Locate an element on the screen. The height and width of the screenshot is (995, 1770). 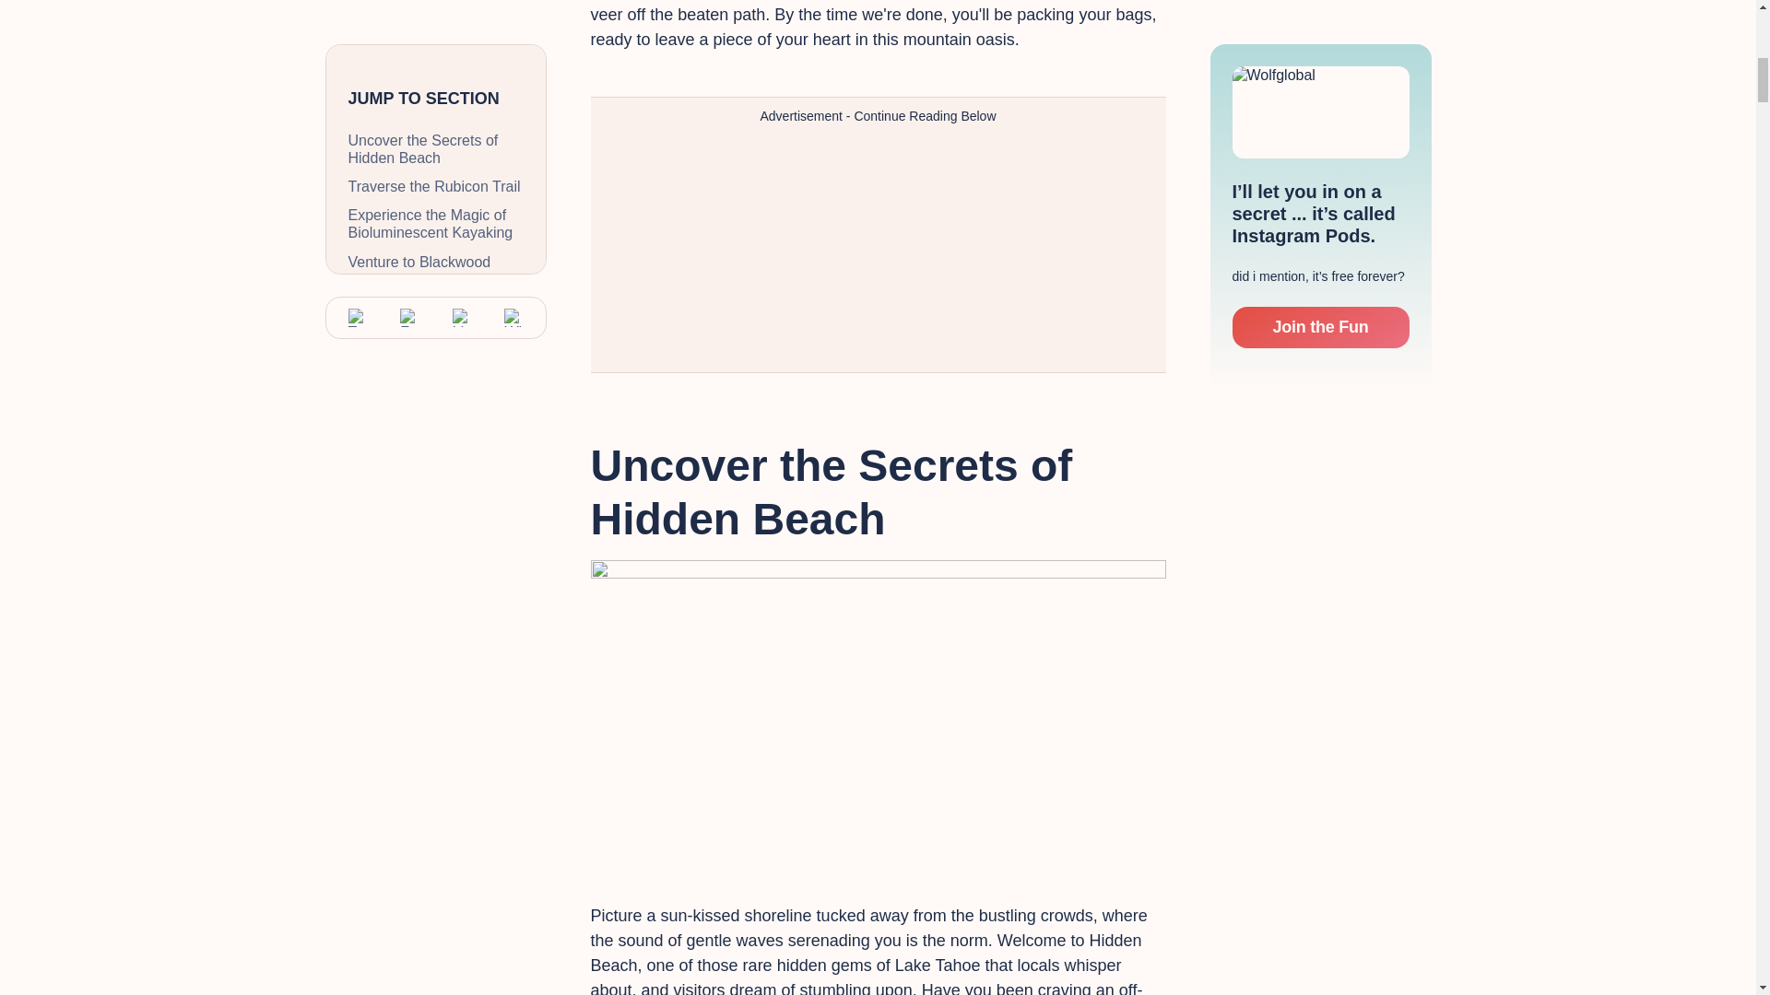
Final Words is located at coordinates (436, 274).